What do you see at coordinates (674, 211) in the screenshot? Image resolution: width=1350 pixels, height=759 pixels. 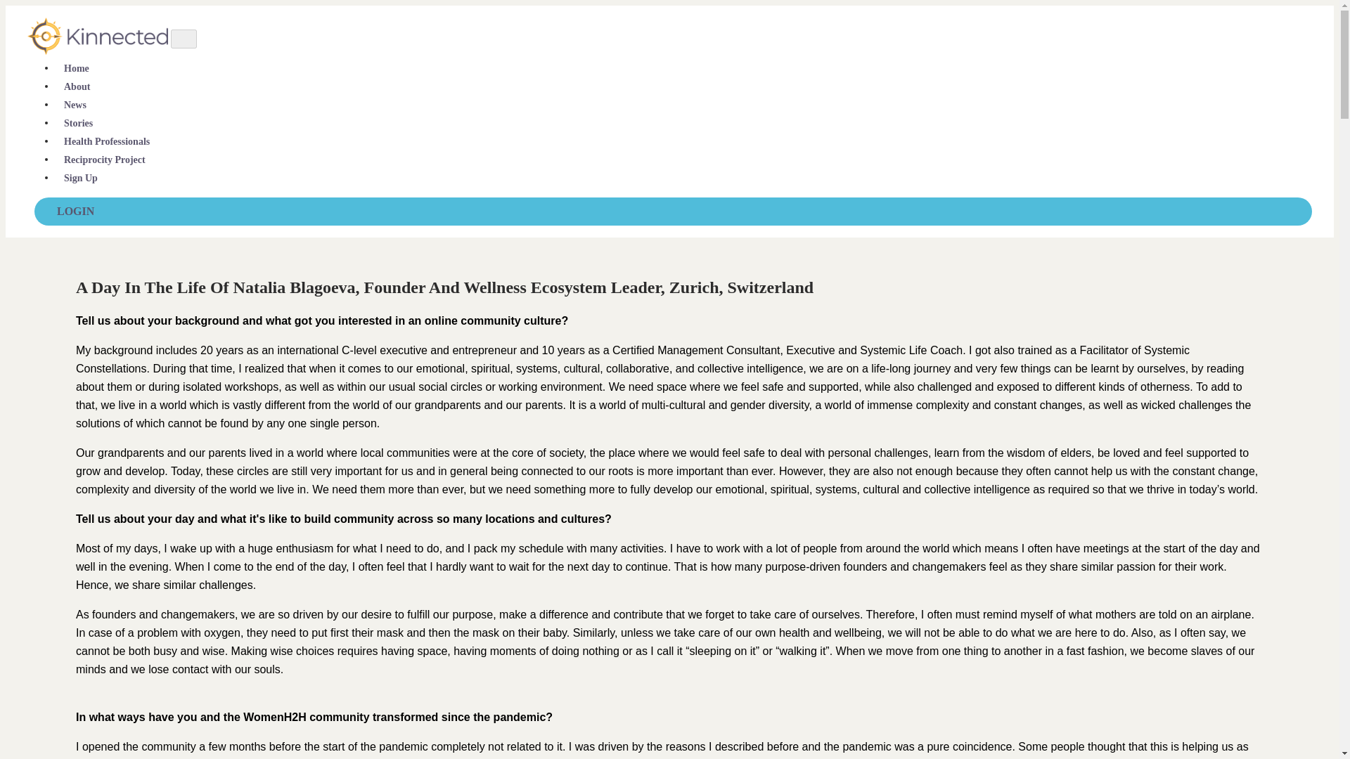 I see `LOGIN` at bounding box center [674, 211].